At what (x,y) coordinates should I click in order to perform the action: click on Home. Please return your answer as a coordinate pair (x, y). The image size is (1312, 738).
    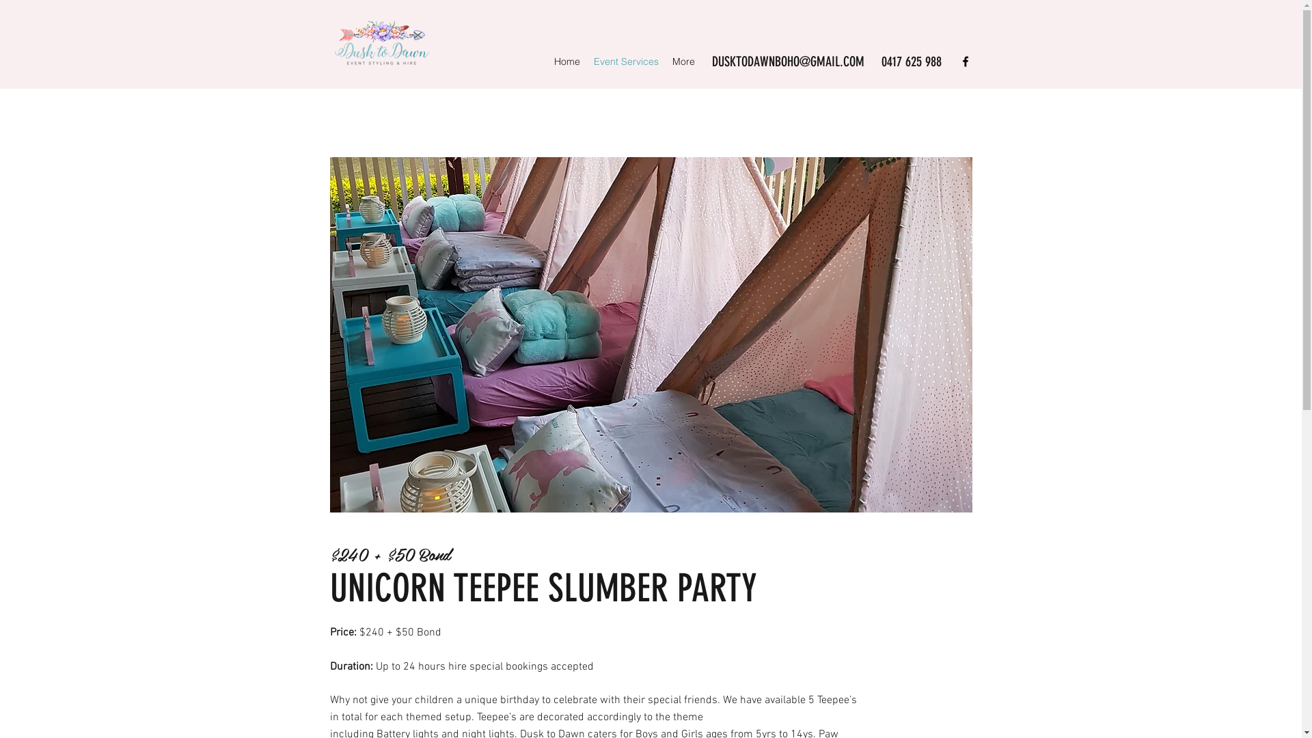
    Looking at the image, I should click on (566, 61).